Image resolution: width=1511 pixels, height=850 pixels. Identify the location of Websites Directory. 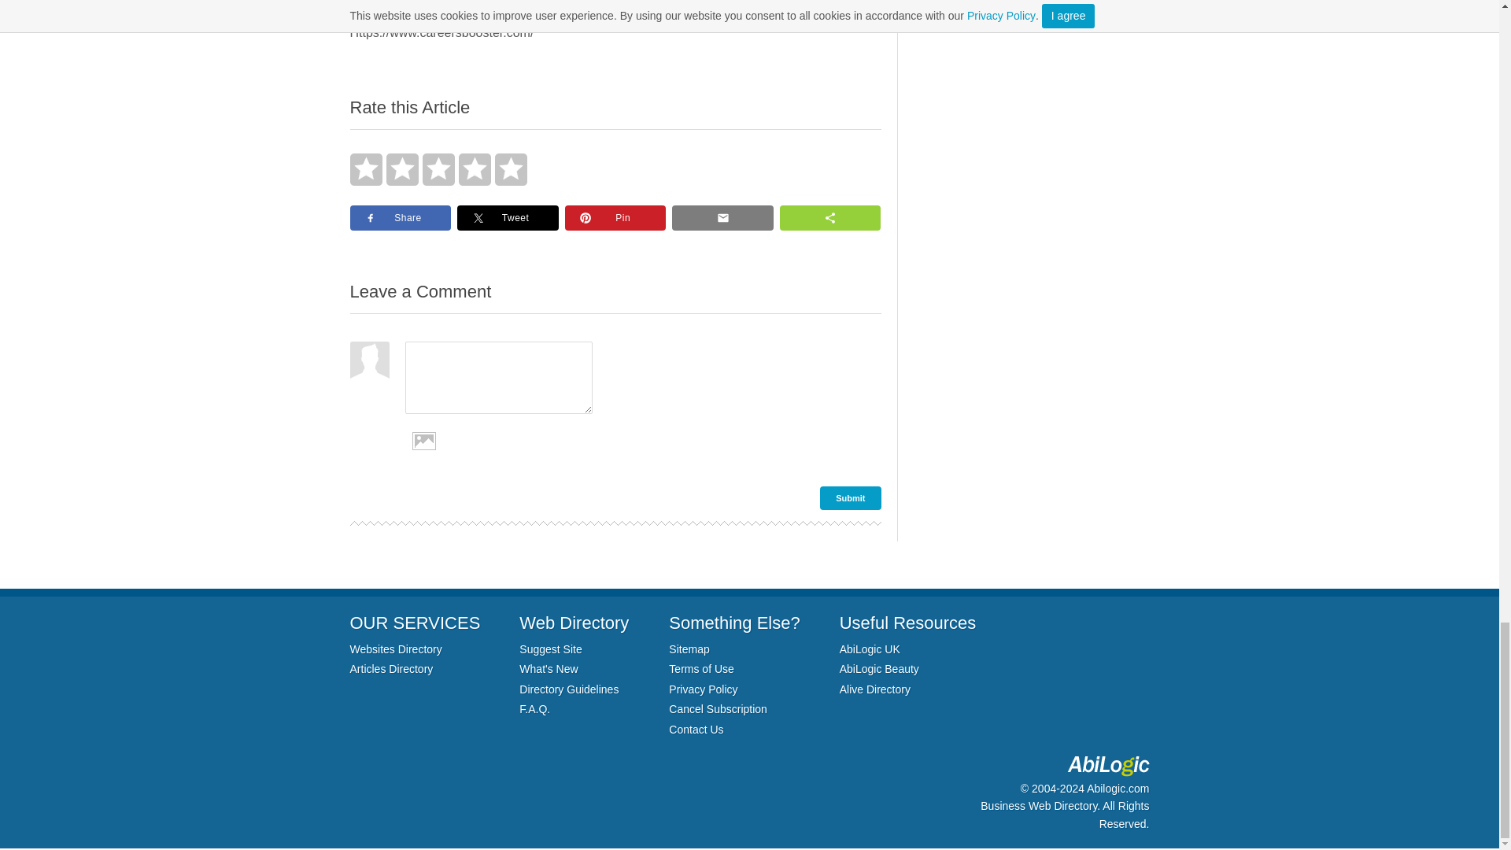
(395, 649).